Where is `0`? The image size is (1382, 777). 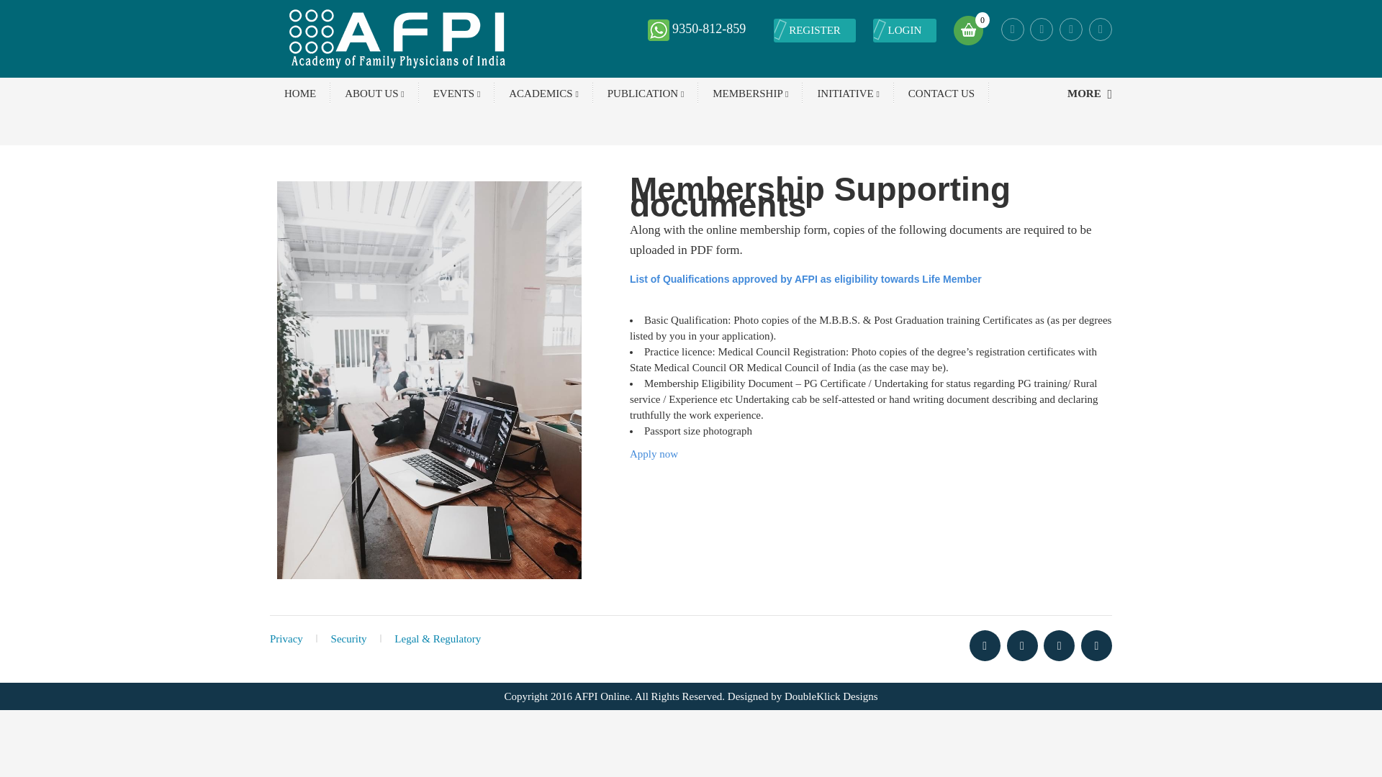
0 is located at coordinates (967, 29).